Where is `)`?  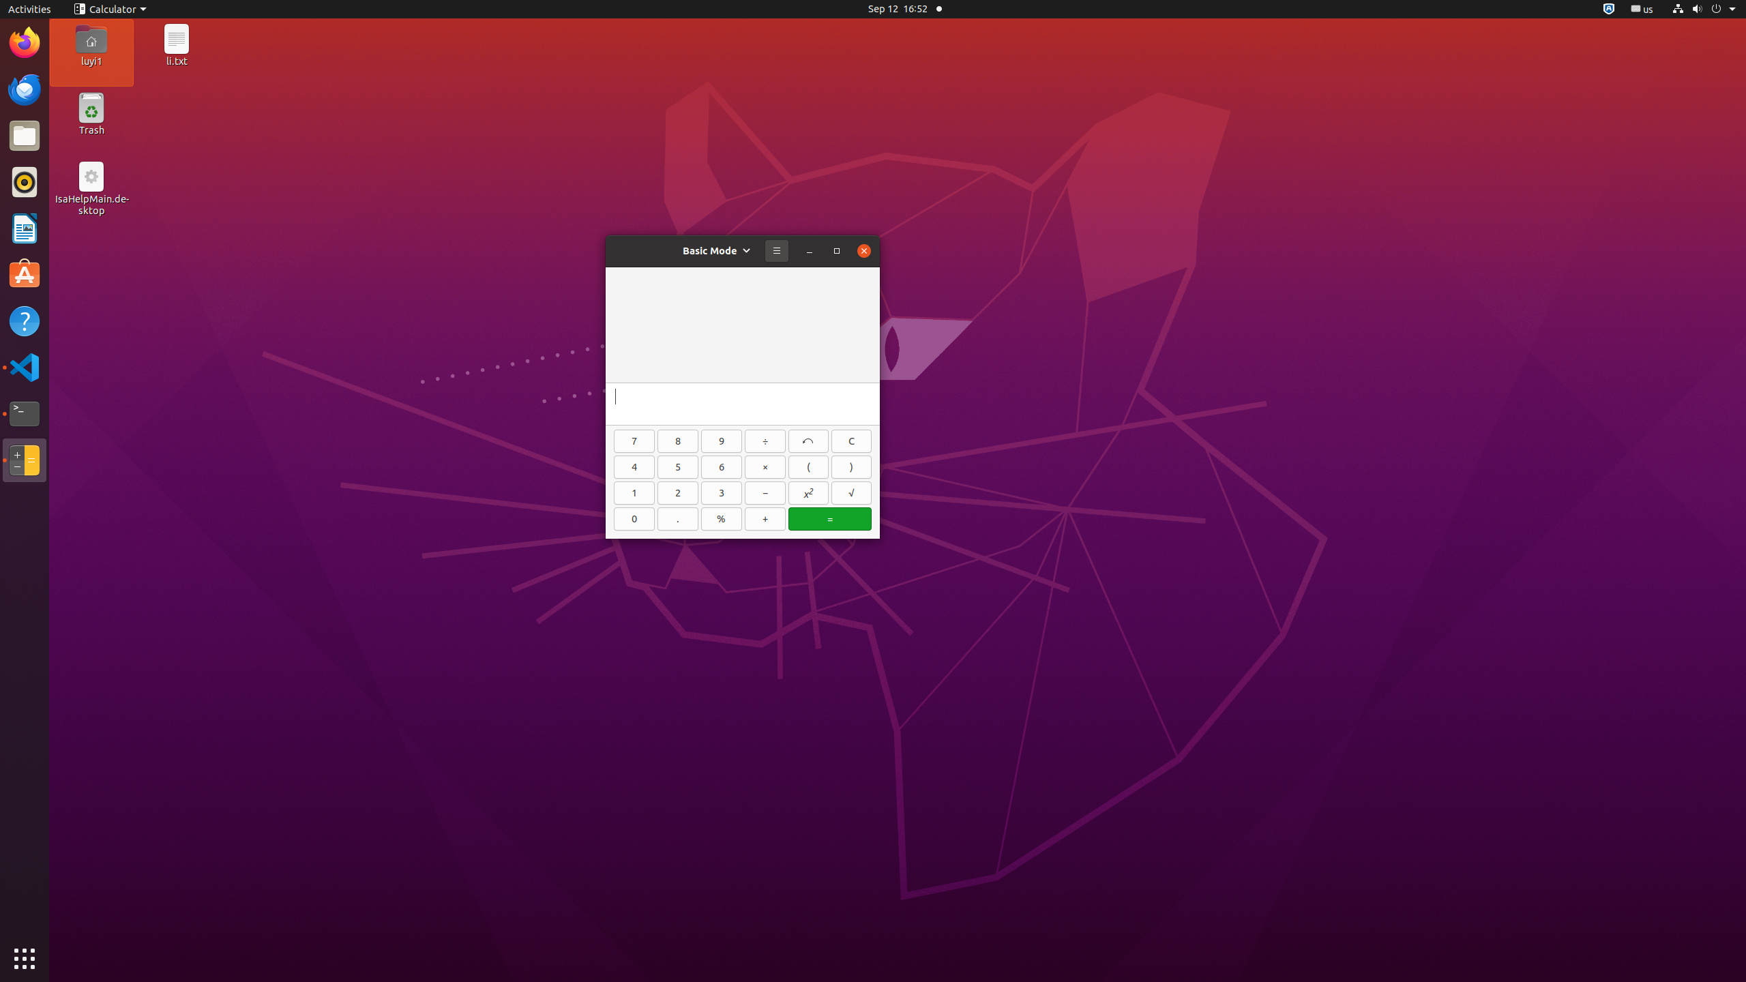
) is located at coordinates (851, 467).